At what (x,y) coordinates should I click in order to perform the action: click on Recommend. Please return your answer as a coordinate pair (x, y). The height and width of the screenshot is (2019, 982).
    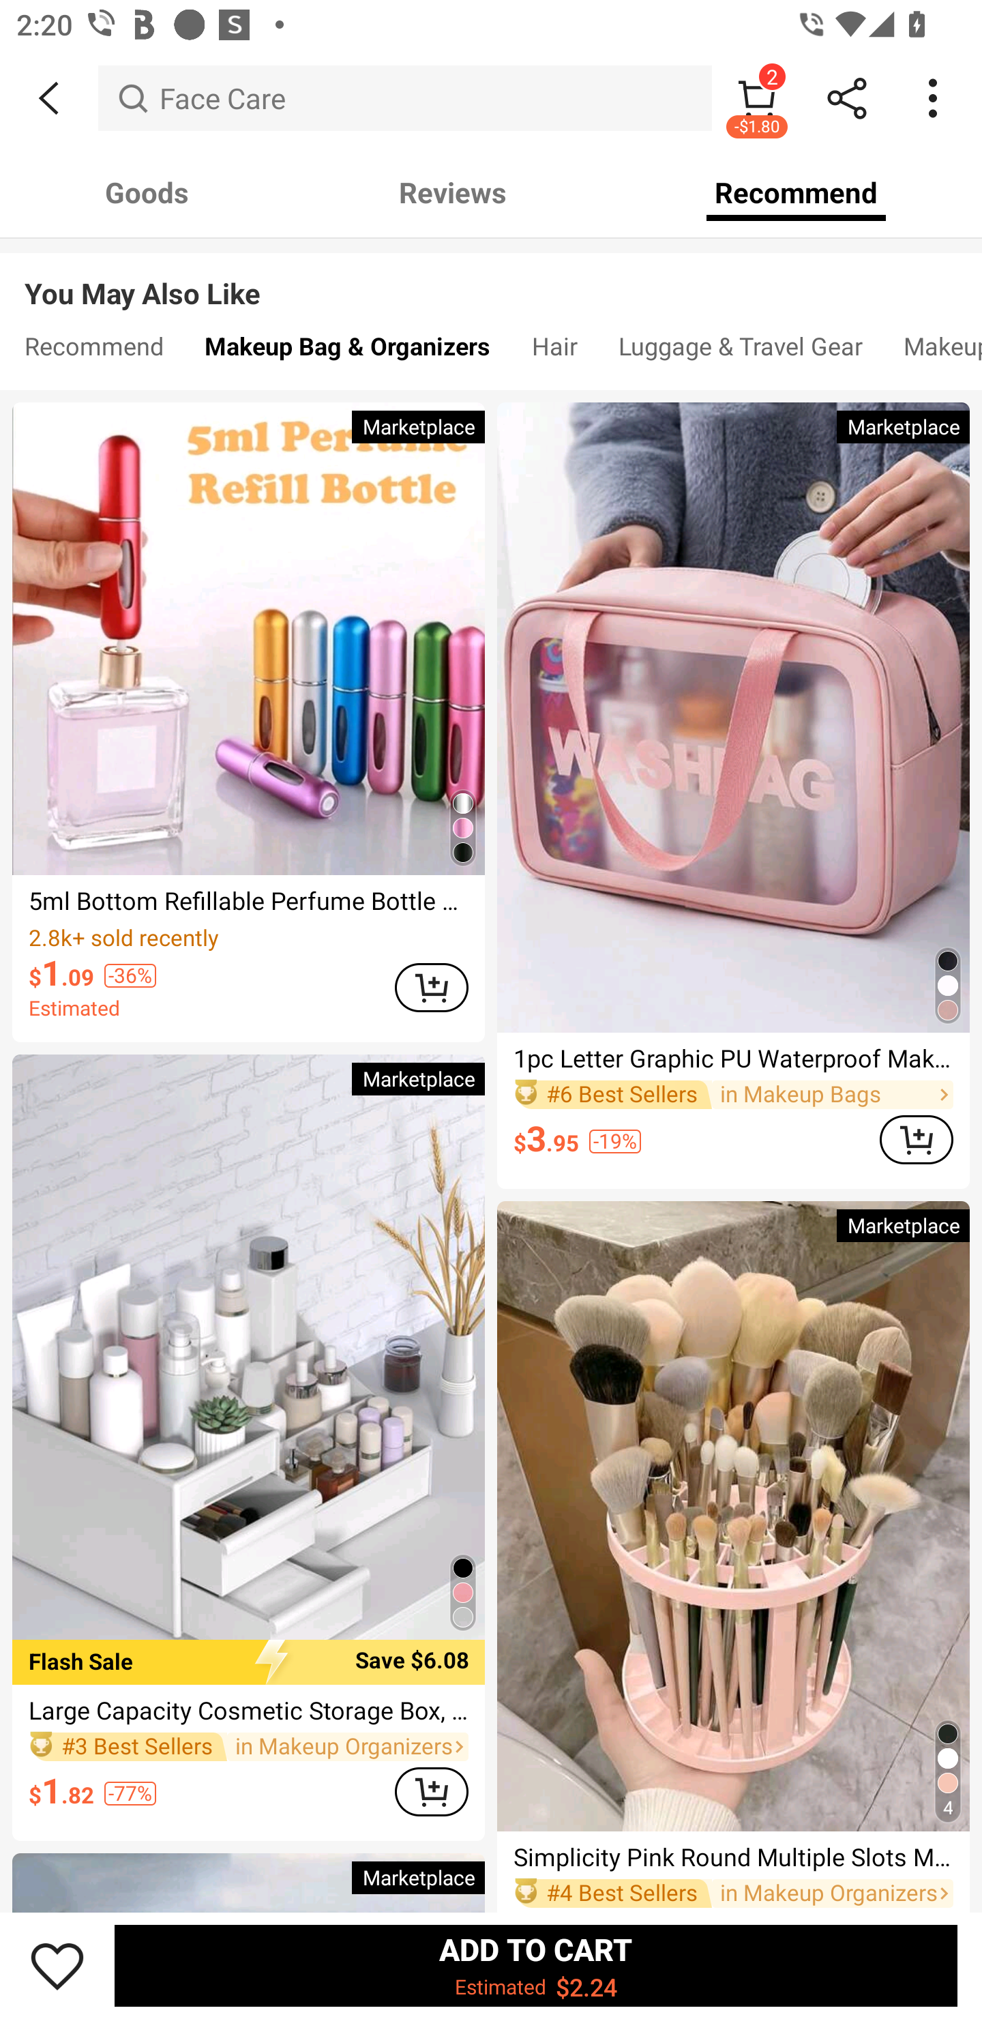
    Looking at the image, I should click on (94, 352).